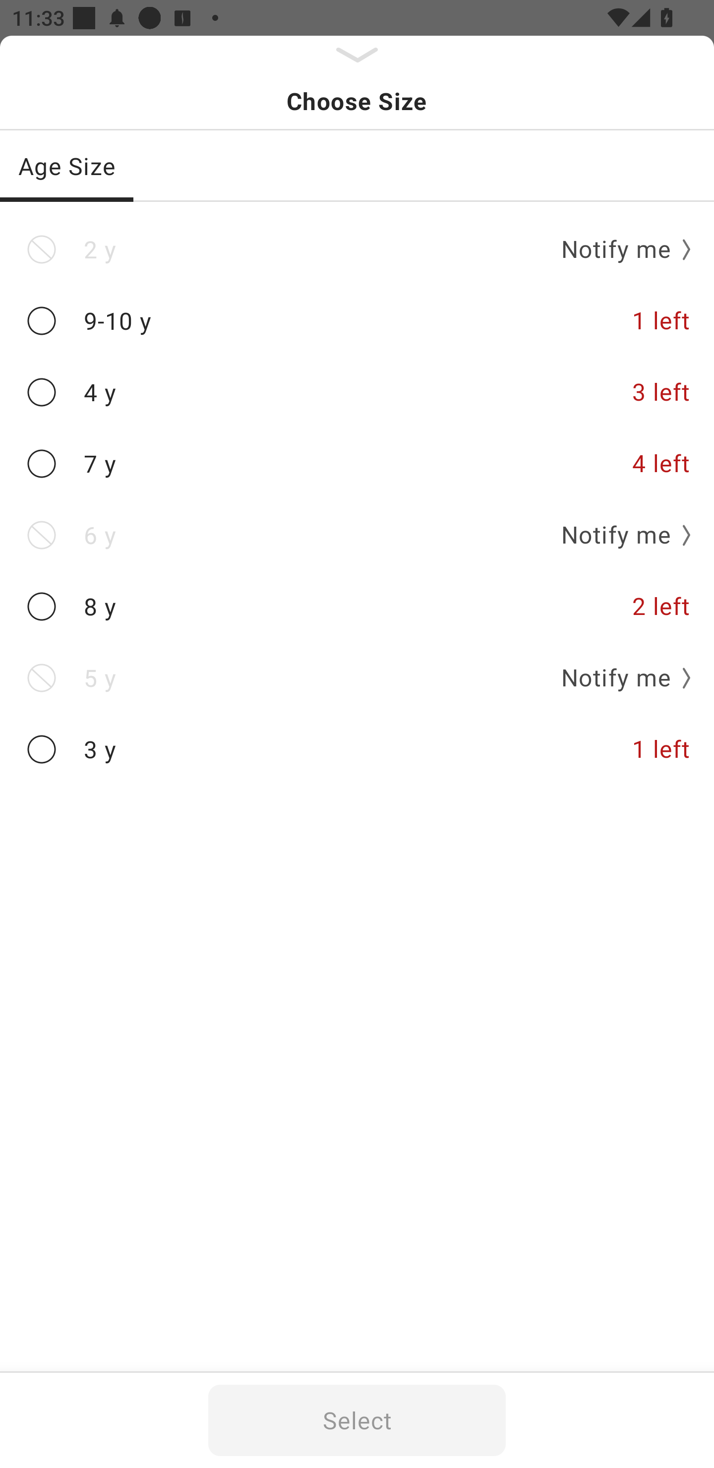 The width and height of the screenshot is (714, 1468). I want to click on 4 y 3 left, so click(357, 393).